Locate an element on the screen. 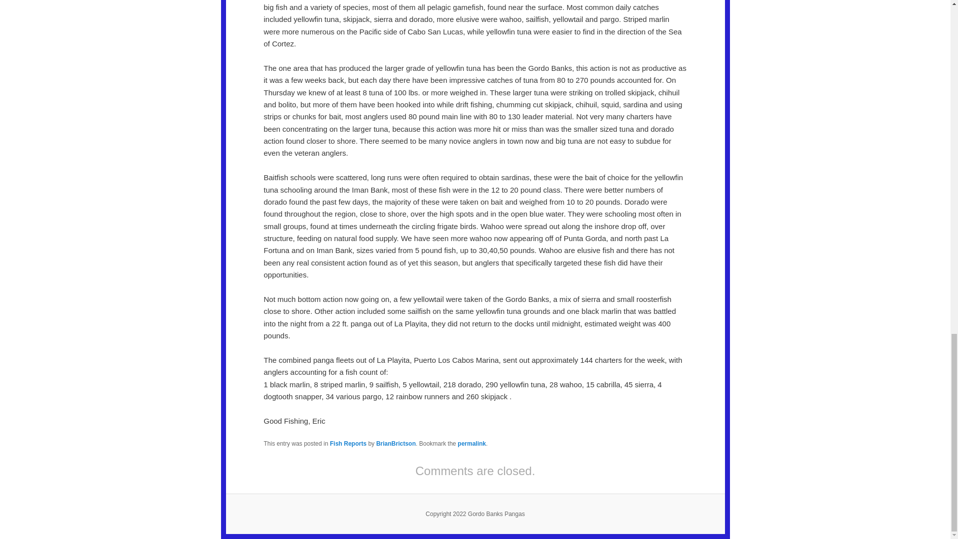  Permalink to December 1, 2012 is located at coordinates (472, 444).